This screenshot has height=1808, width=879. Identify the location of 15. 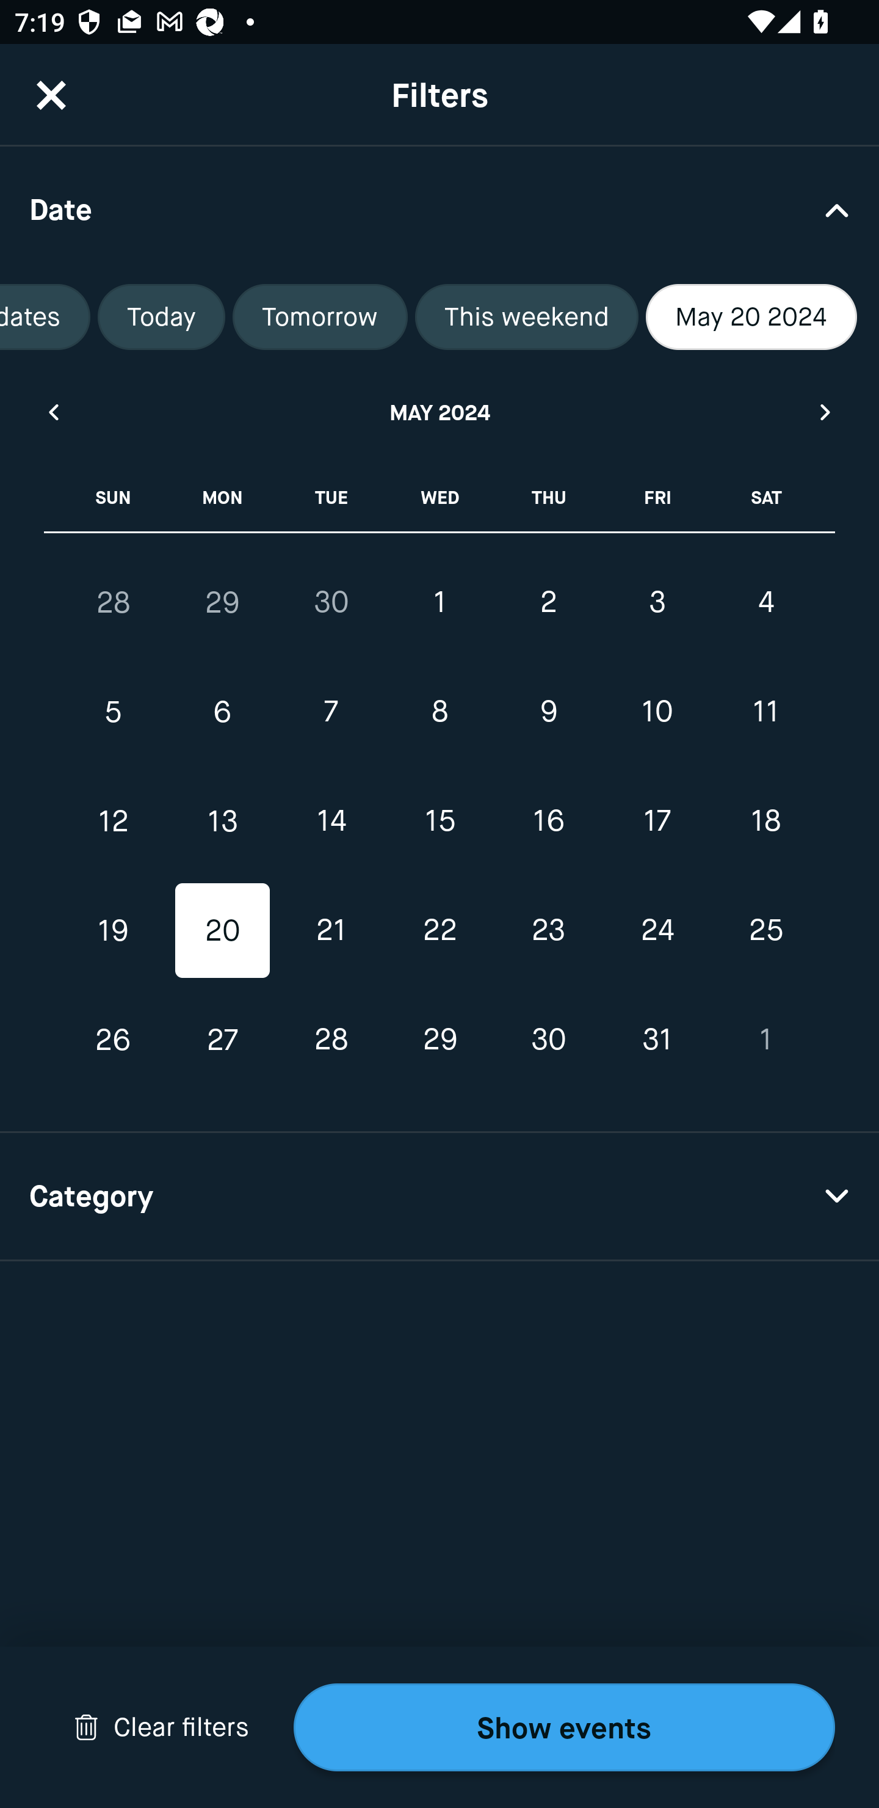
(440, 821).